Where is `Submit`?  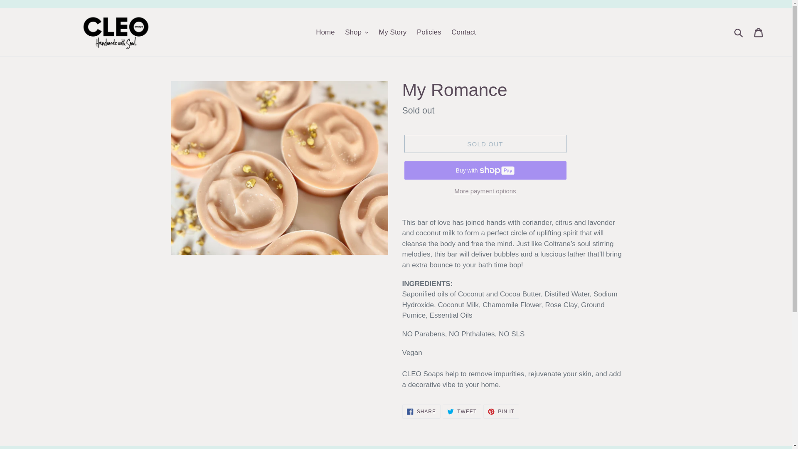 Submit is located at coordinates (325, 32).